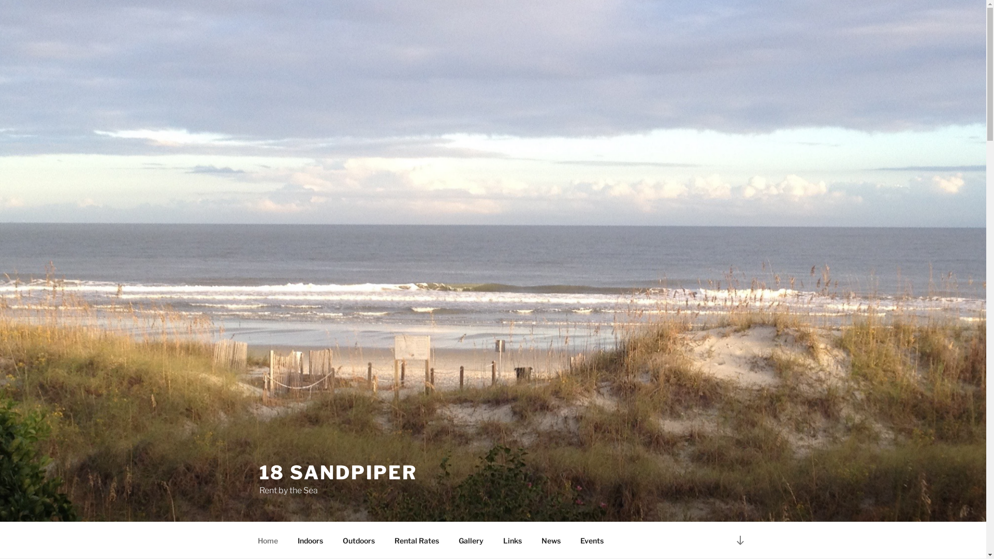 Image resolution: width=994 pixels, height=559 pixels. I want to click on Scroll down to content, so click(740, 540).